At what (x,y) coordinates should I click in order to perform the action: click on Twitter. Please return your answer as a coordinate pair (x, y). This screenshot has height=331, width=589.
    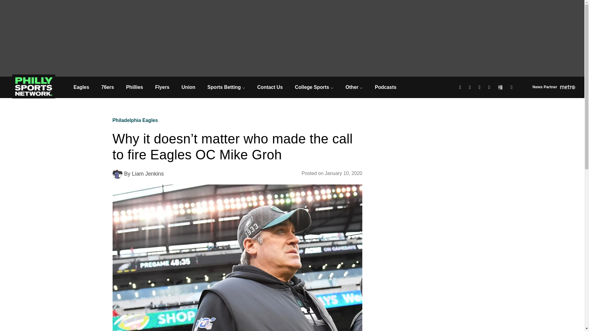
    Looking at the image, I should click on (471, 88).